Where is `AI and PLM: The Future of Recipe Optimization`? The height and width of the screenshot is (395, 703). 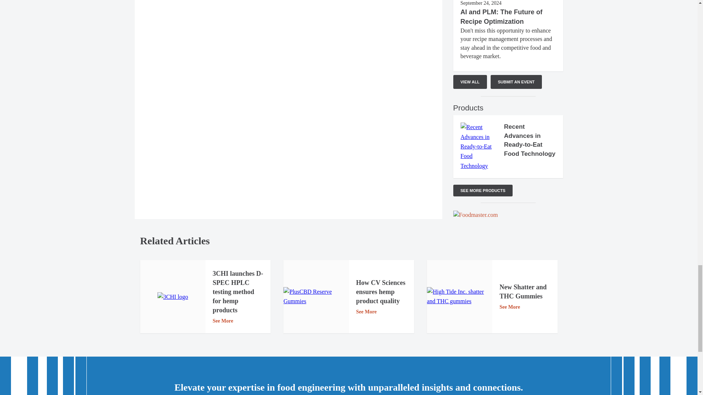
AI and PLM: The Future of Recipe Optimization is located at coordinates (502, 17).